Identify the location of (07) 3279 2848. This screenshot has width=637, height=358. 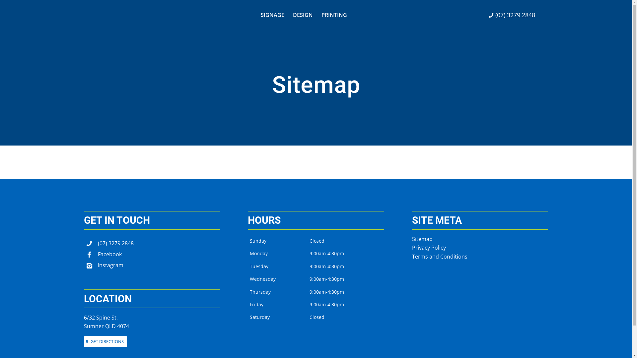
(89, 245).